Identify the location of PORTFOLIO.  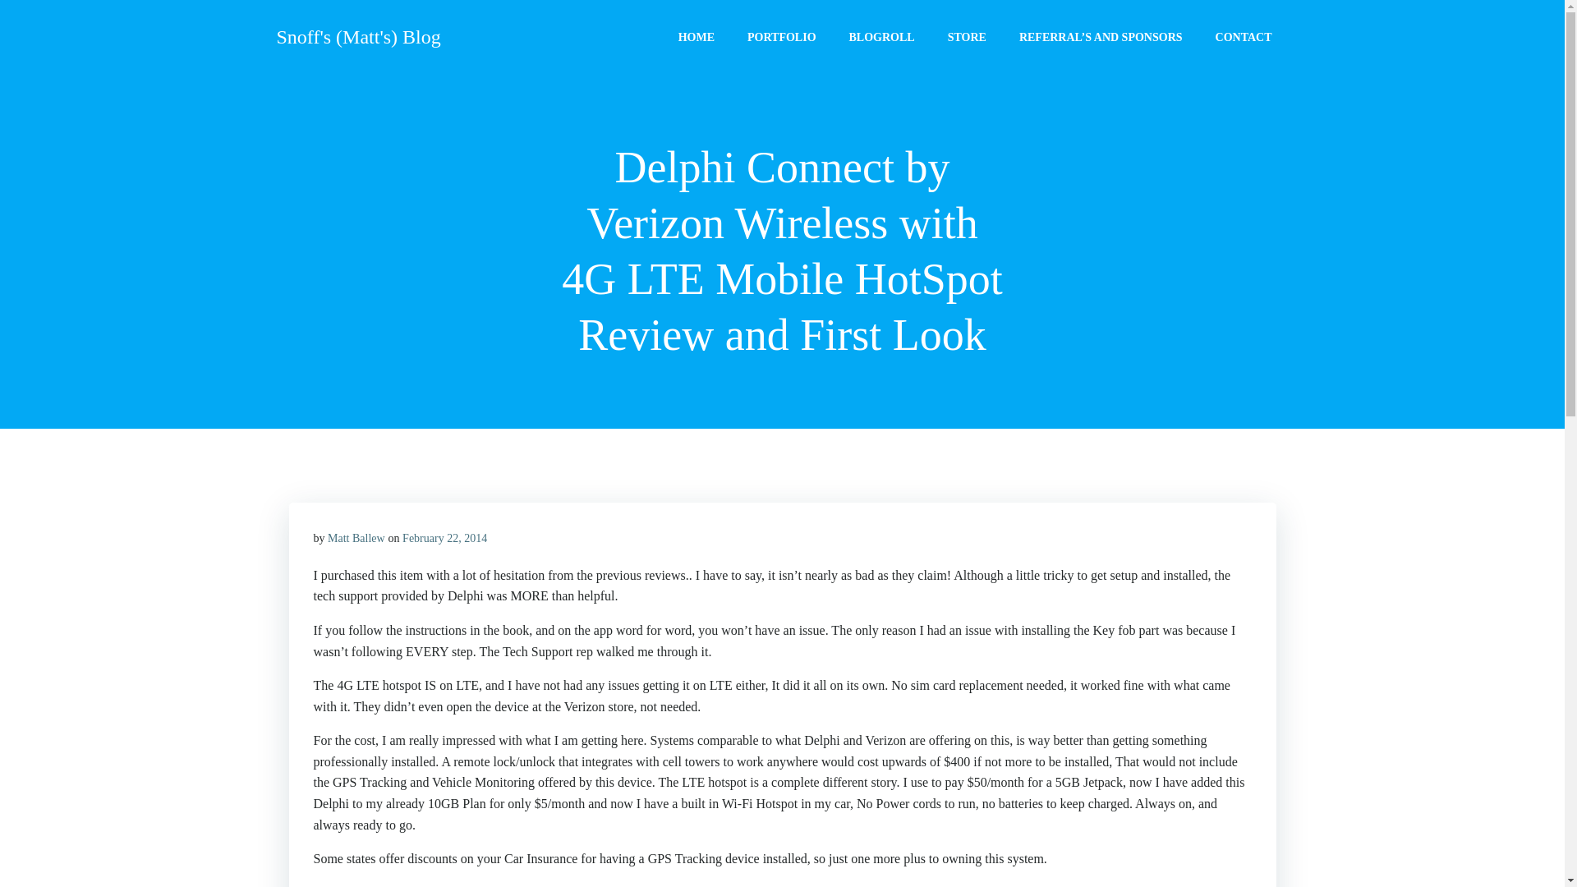
(782, 36).